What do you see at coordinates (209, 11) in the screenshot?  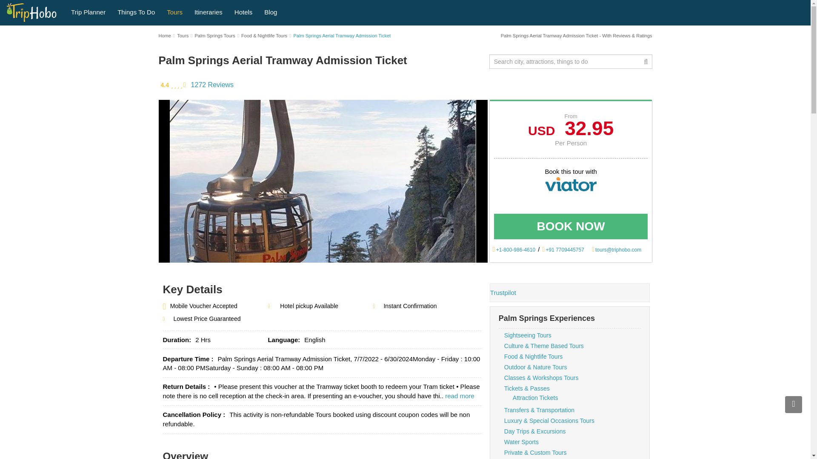 I see `Itineraries` at bounding box center [209, 11].